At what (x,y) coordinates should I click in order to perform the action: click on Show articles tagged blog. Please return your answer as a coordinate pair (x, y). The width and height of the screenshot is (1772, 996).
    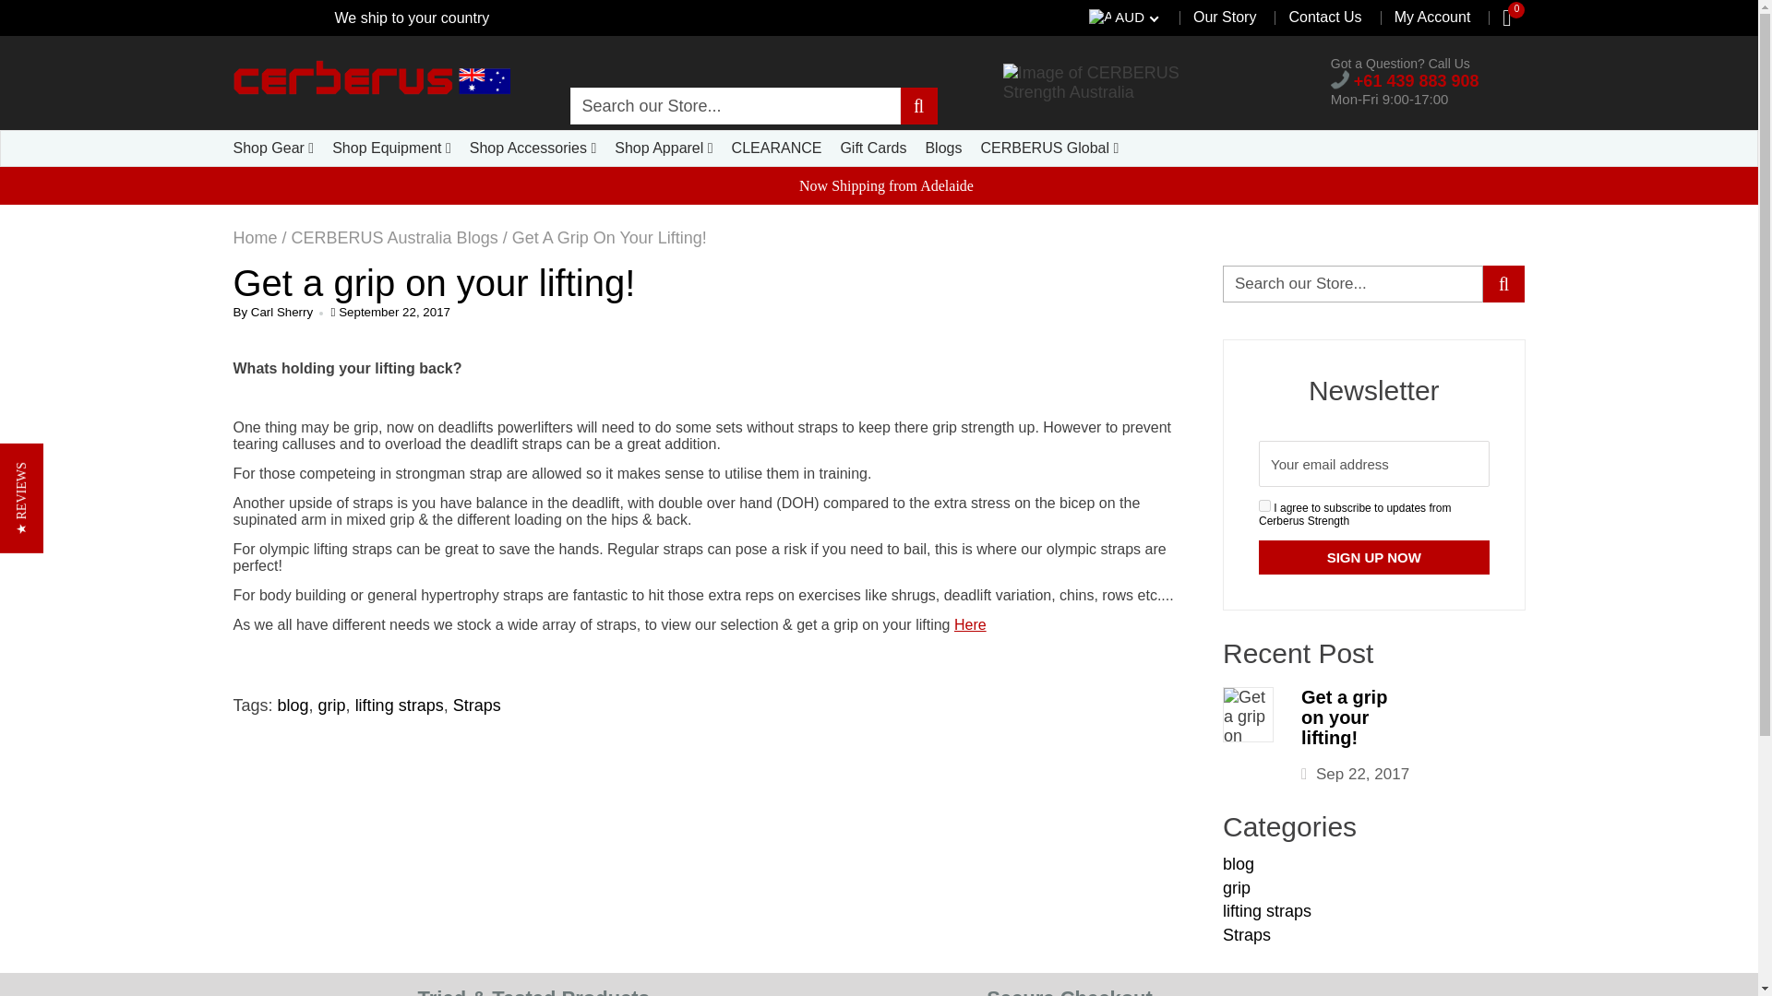
    Looking at the image, I should click on (1239, 863).